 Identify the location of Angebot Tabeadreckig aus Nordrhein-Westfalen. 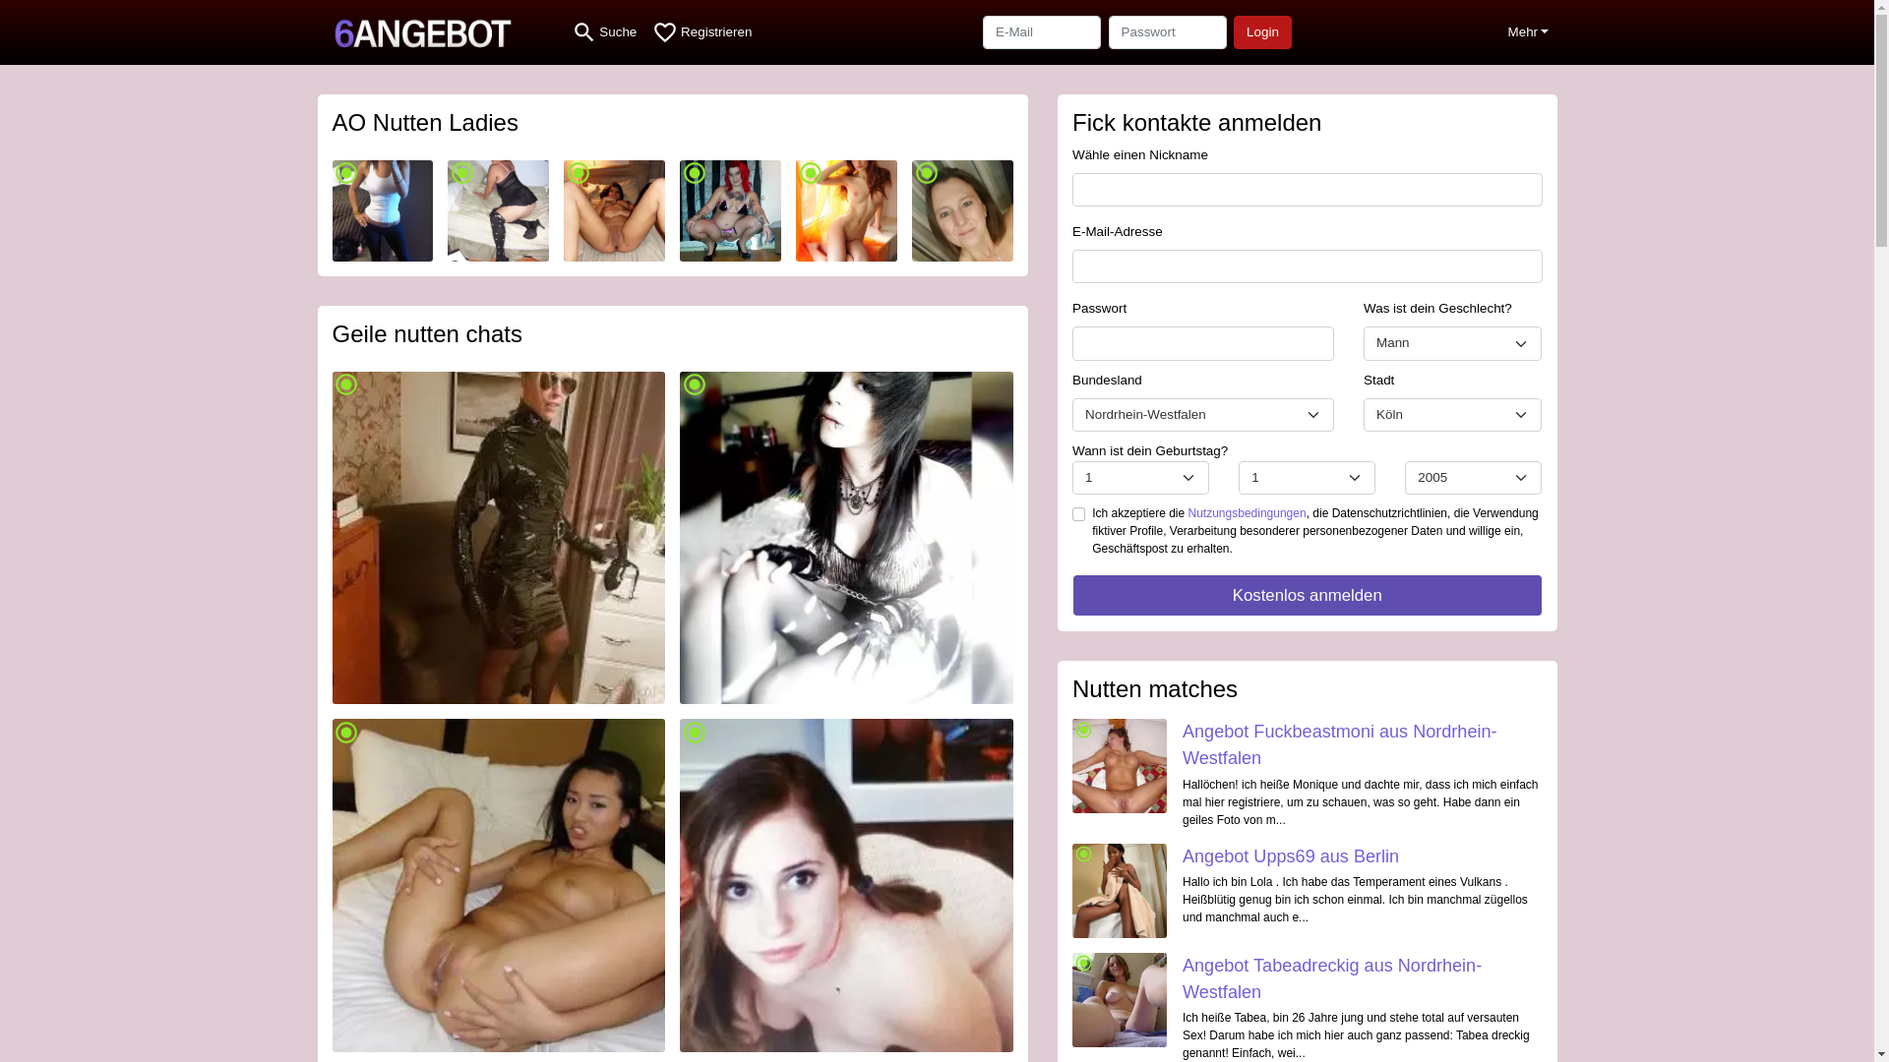
(1332, 979).